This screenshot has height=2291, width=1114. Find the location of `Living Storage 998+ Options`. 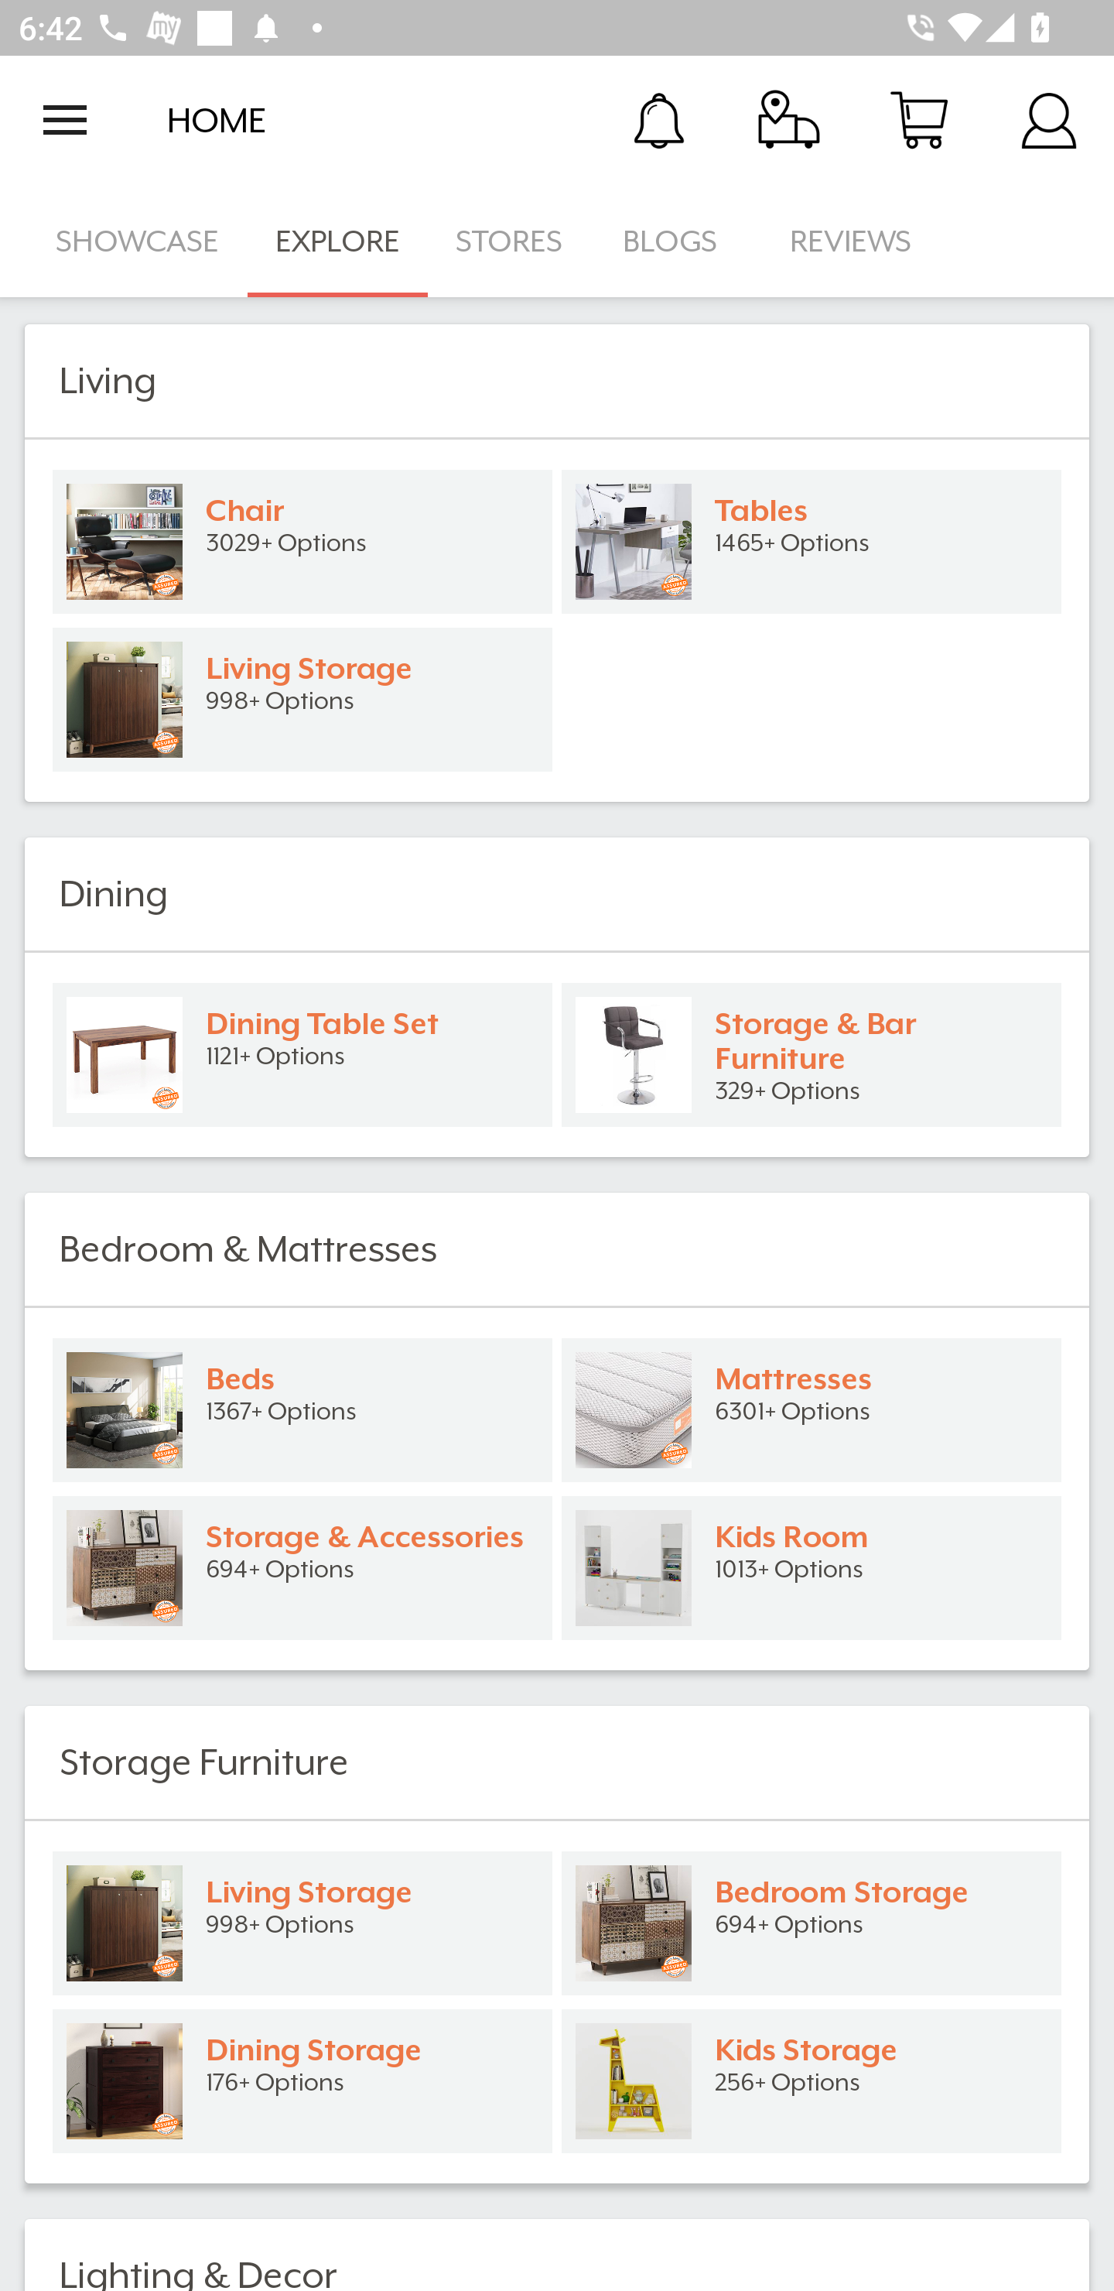

Living Storage 998+ Options is located at coordinates (302, 700).